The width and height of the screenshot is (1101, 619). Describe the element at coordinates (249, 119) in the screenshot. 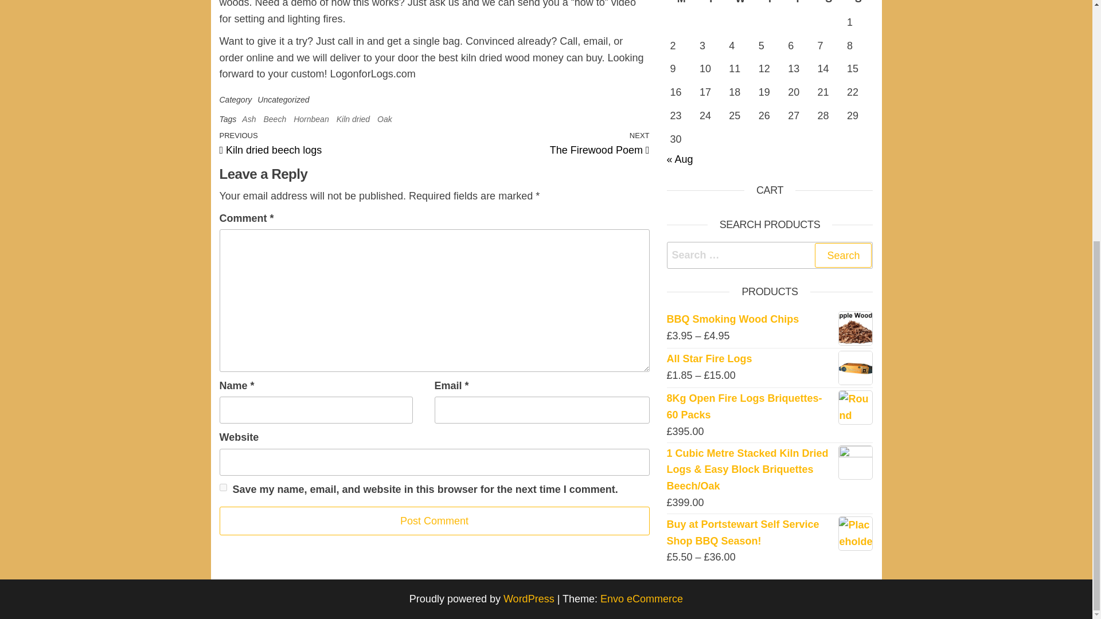

I see `Ash` at that location.